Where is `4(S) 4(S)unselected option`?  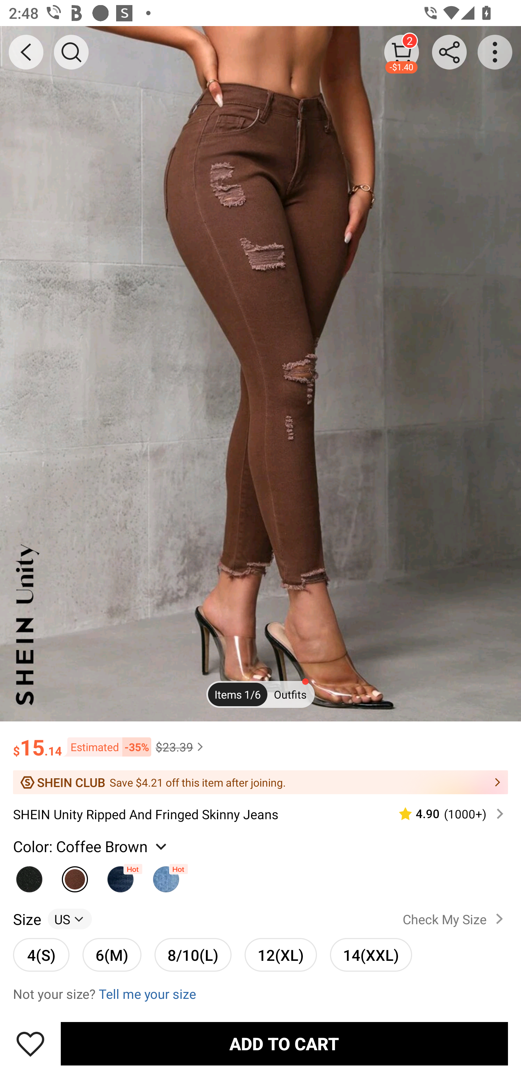
4(S) 4(S)unselected option is located at coordinates (41, 955).